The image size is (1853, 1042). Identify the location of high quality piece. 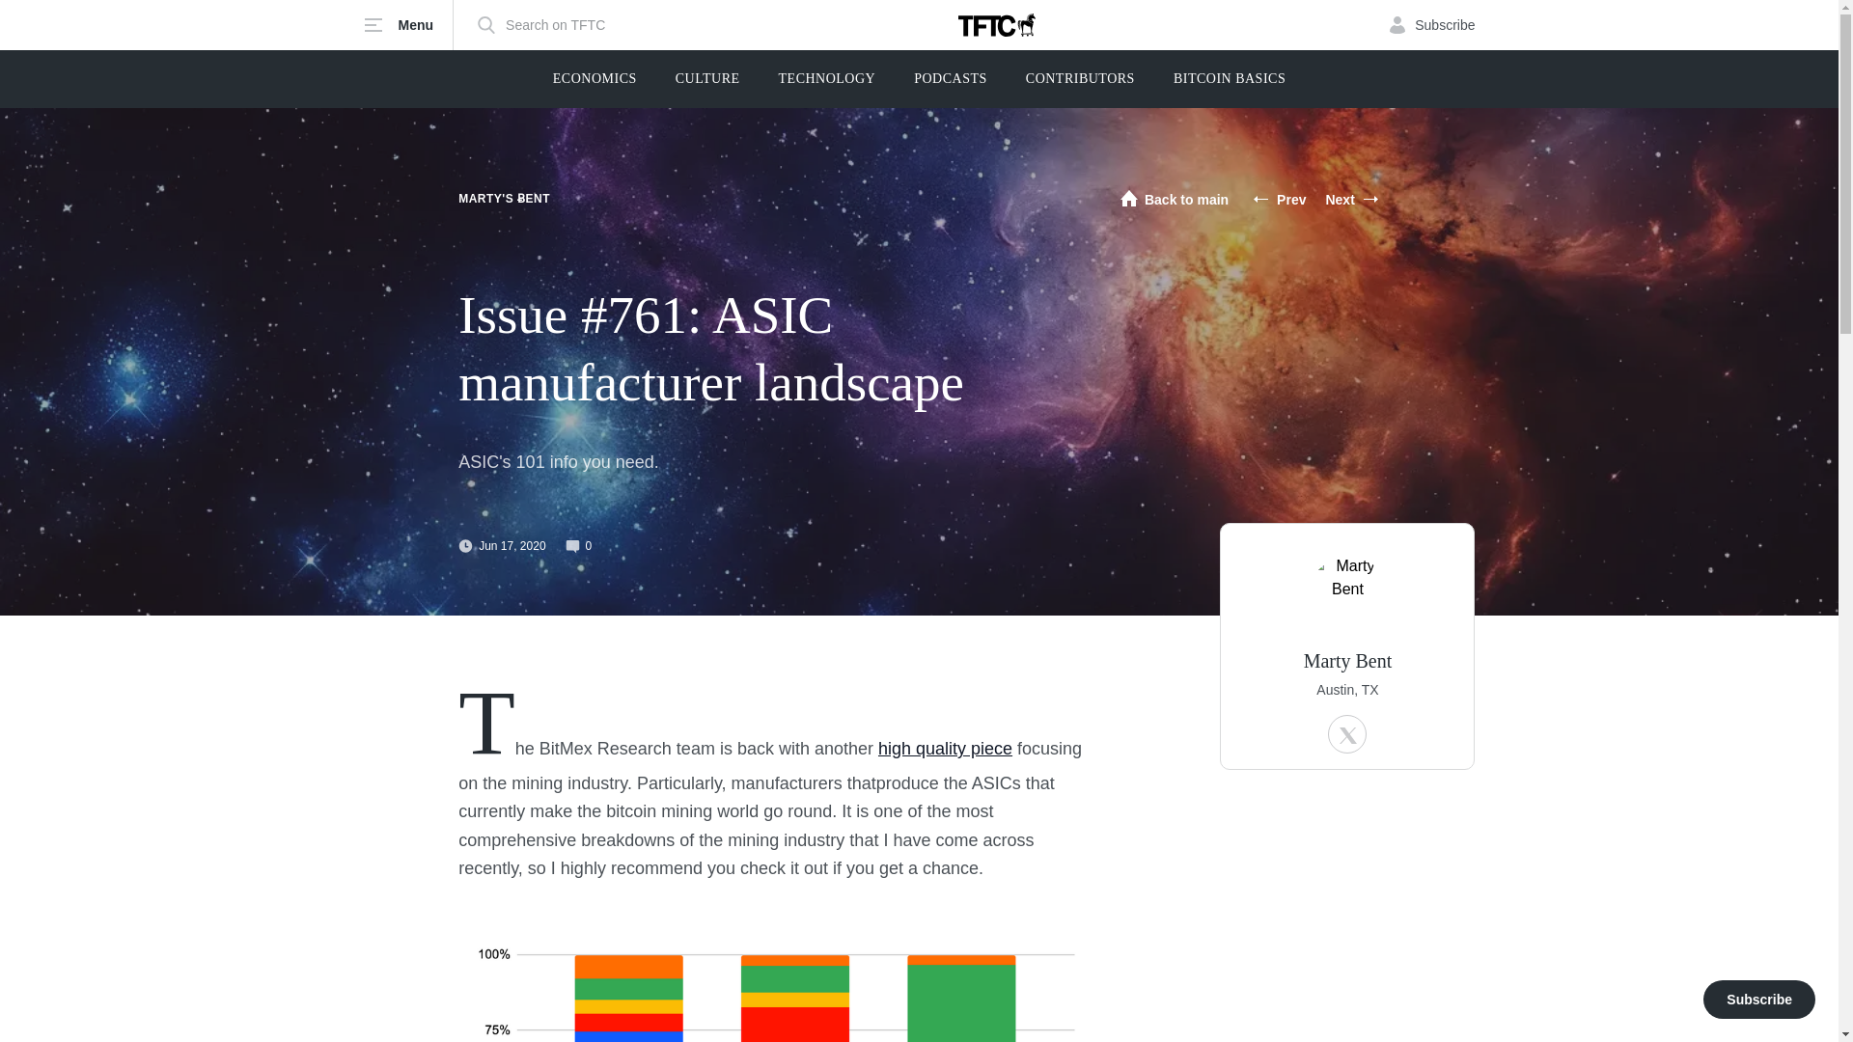
(945, 749).